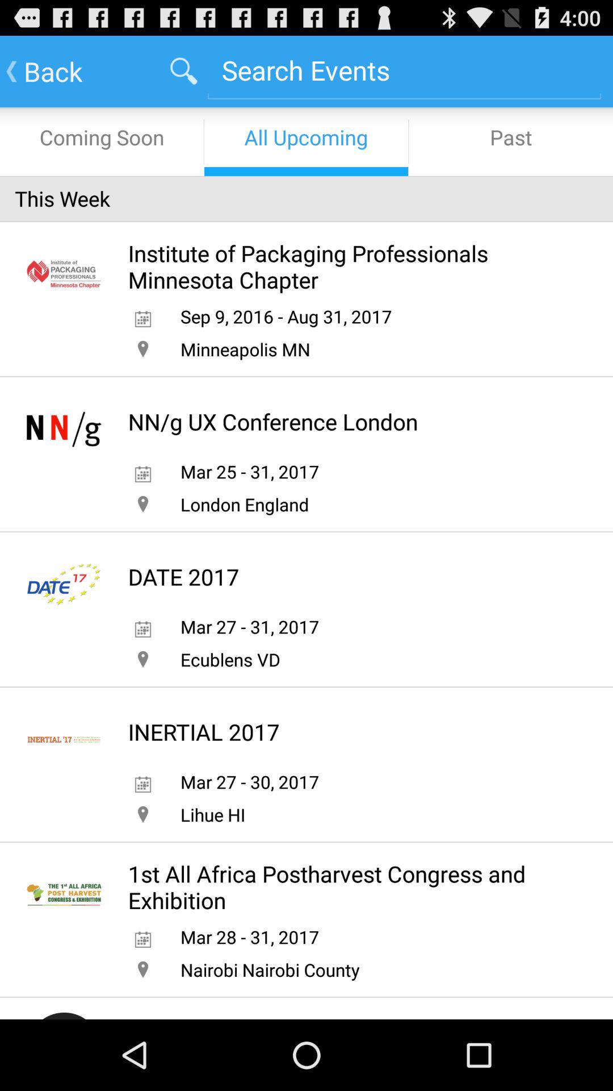  Describe the element at coordinates (404, 70) in the screenshot. I see `search for events` at that location.